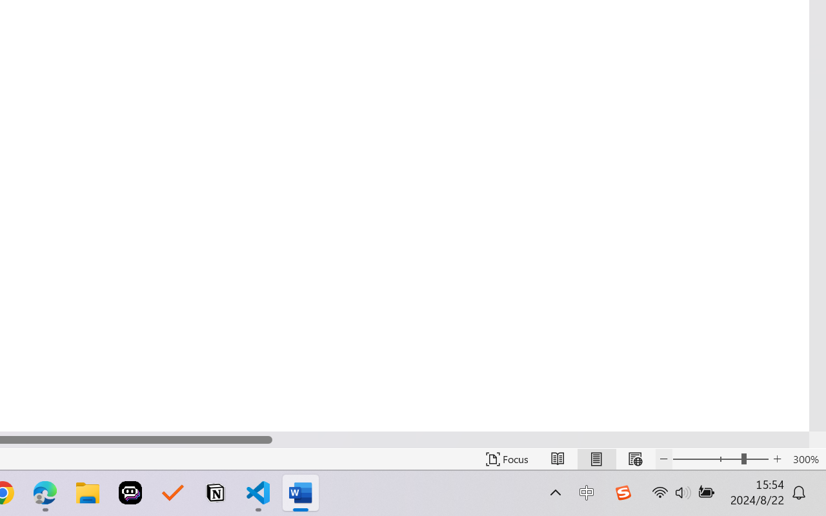 The width and height of the screenshot is (826, 516). What do you see at coordinates (507, 459) in the screenshot?
I see `Focus ` at bounding box center [507, 459].